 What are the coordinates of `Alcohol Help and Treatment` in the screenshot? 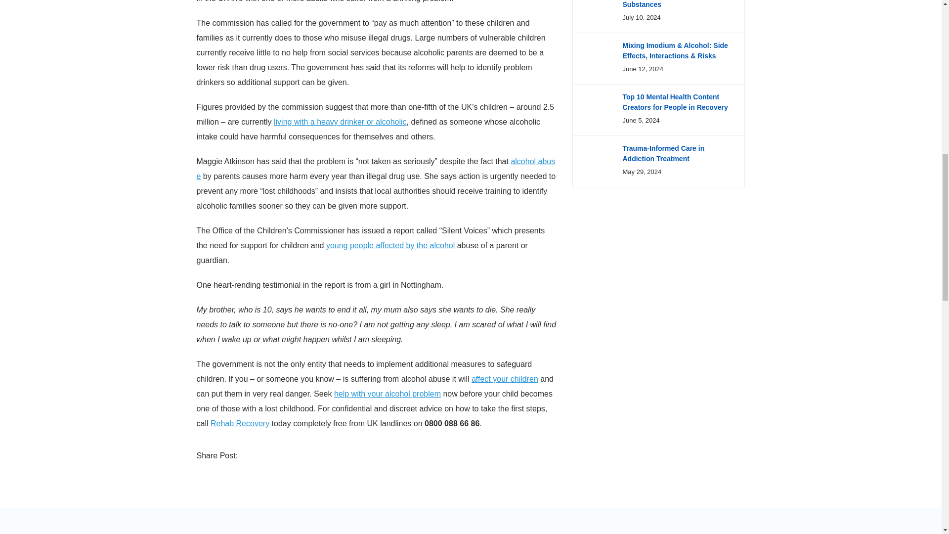 It's located at (388, 394).